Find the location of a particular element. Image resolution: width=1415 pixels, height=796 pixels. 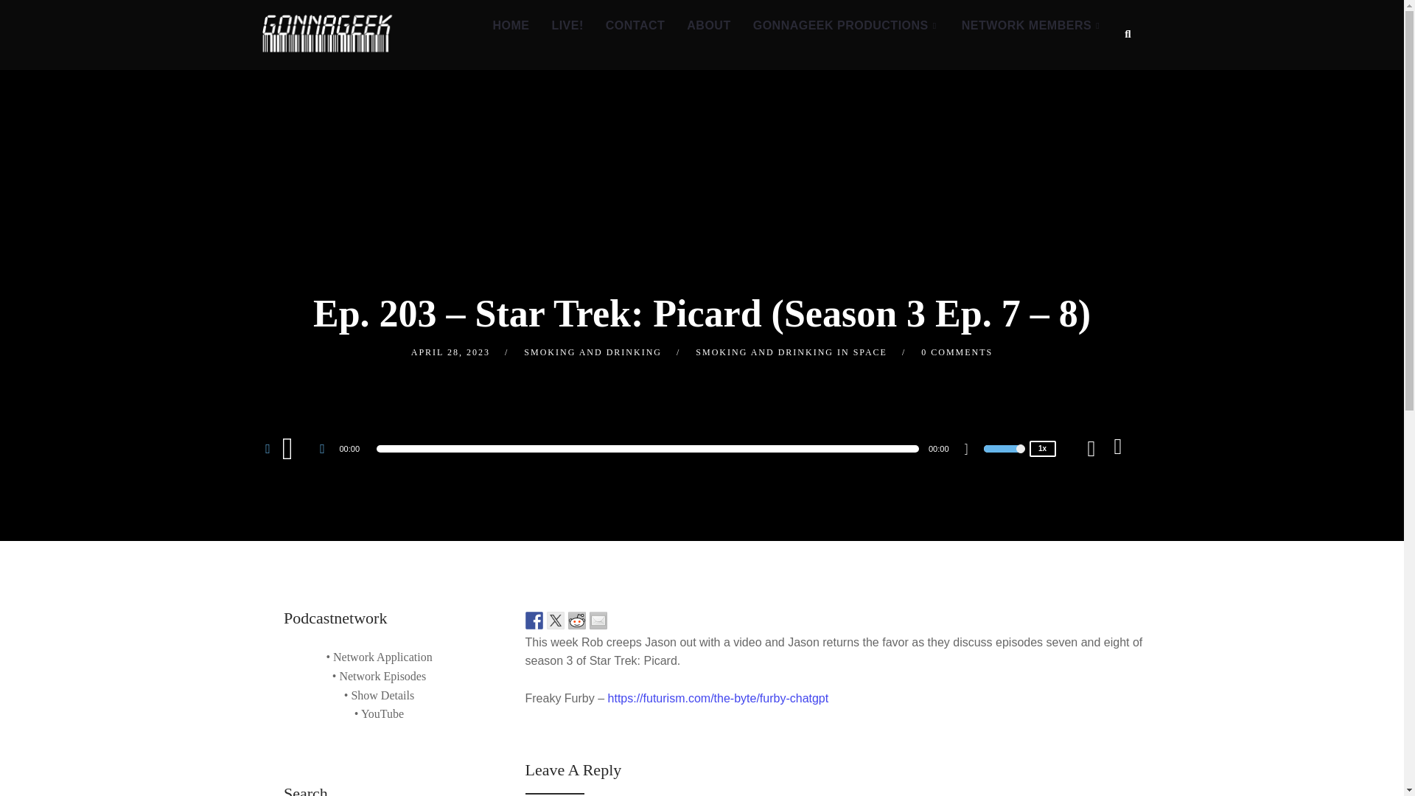

Share on Reddit is located at coordinates (576, 621).